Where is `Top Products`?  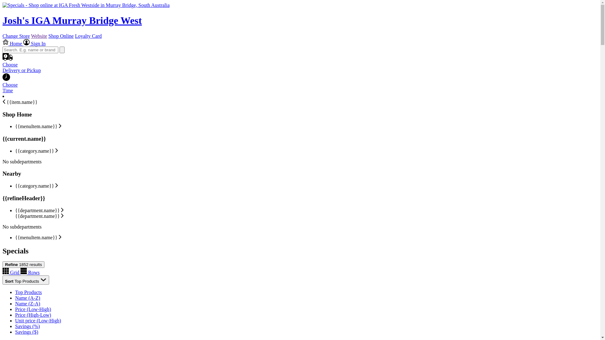
Top Products is located at coordinates (28, 292).